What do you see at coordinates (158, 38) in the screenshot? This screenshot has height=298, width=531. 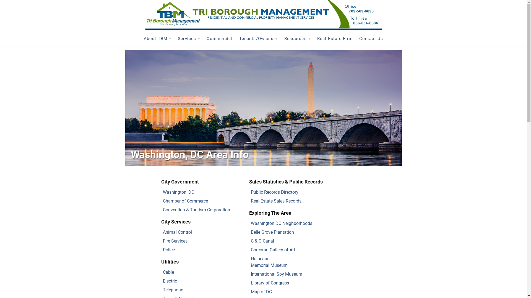 I see `About TBM` at bounding box center [158, 38].